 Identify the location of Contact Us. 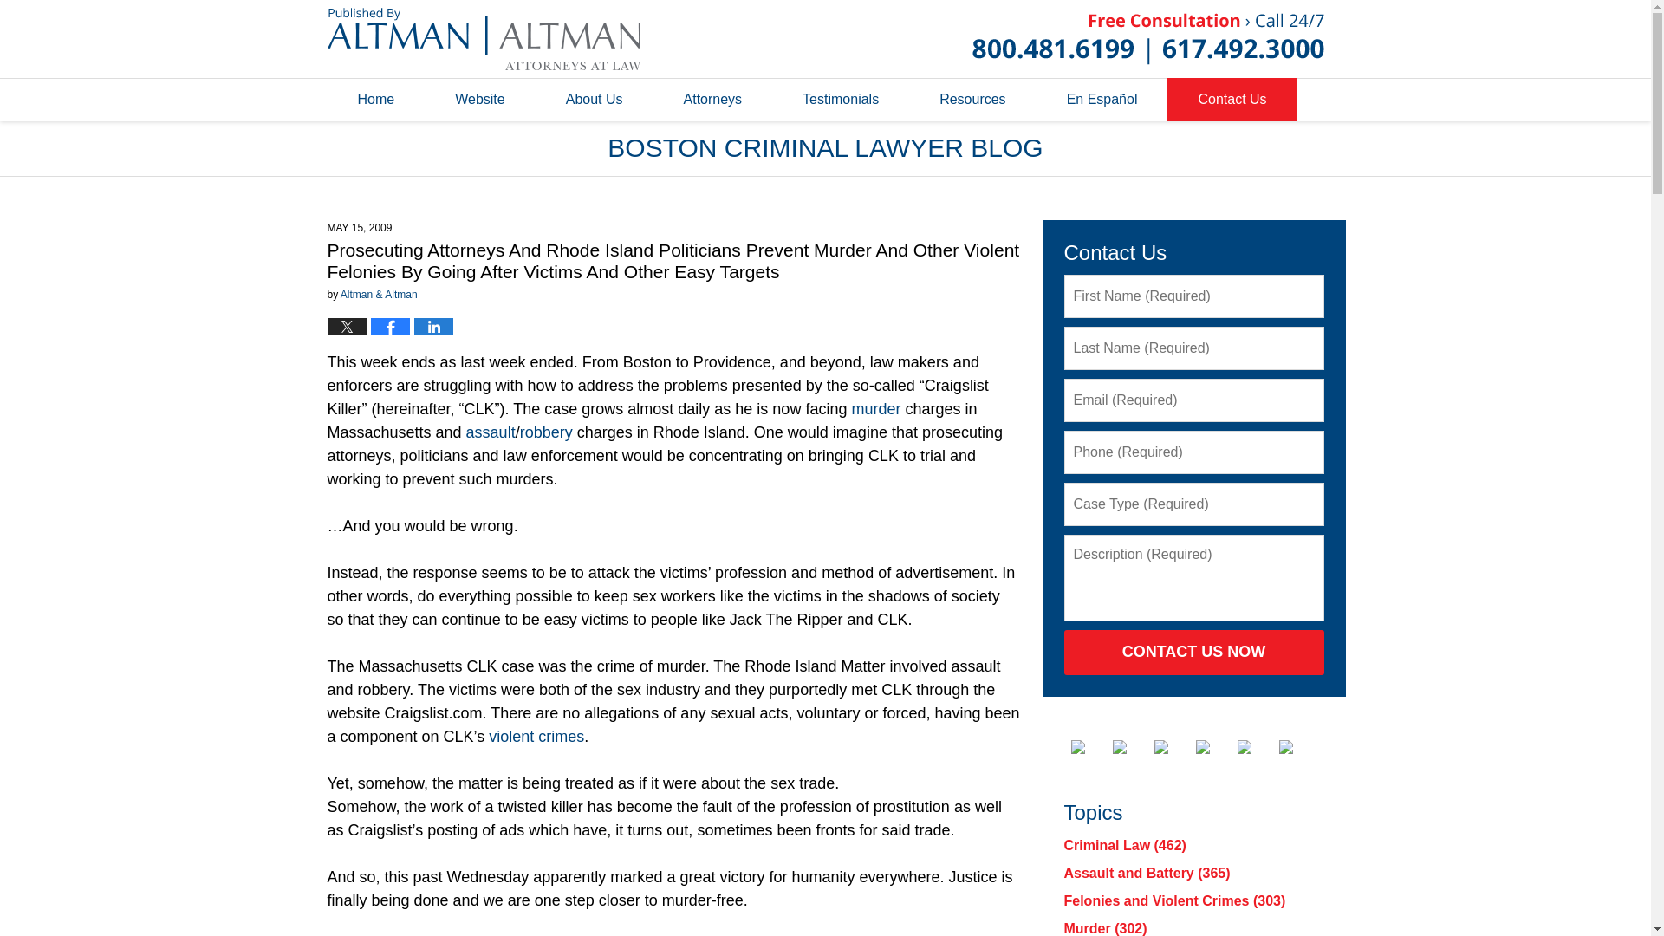
(1232, 99).